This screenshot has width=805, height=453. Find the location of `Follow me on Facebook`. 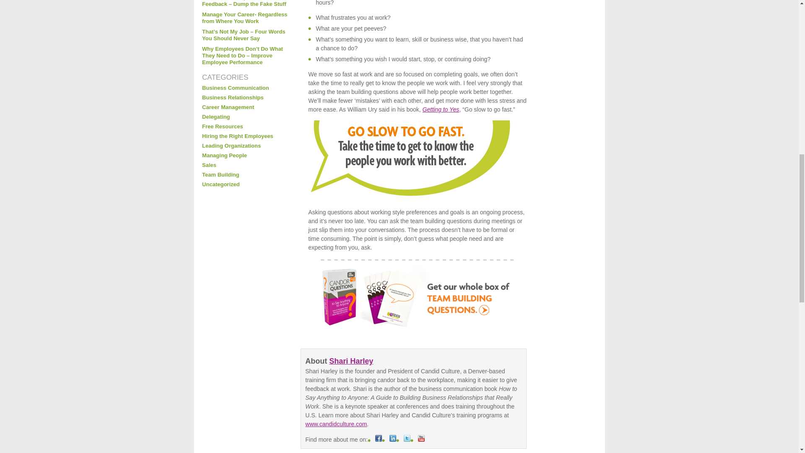

Follow me on Facebook is located at coordinates (378, 440).